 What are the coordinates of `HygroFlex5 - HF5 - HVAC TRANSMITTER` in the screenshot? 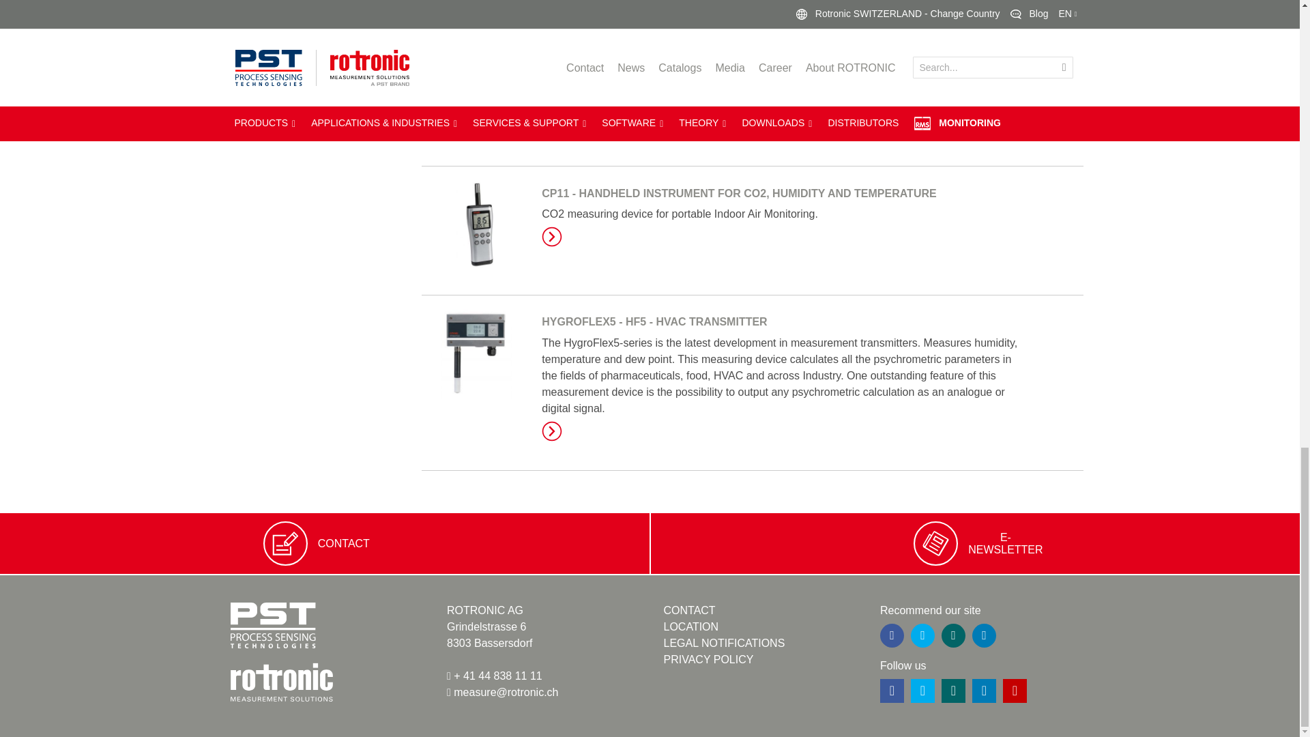 It's located at (551, 431).